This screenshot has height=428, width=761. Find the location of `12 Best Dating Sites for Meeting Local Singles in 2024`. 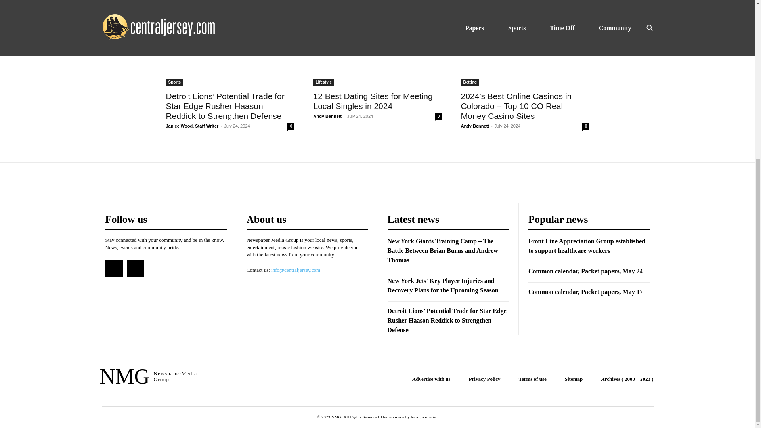

12 Best Dating Sites for Meeting Local Singles in 2024 is located at coordinates (373, 101).